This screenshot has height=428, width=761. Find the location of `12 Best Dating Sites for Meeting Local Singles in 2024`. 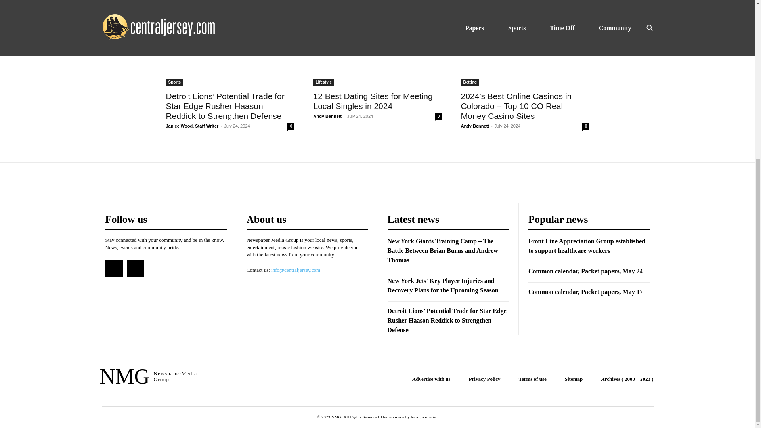

12 Best Dating Sites for Meeting Local Singles in 2024 is located at coordinates (373, 101).